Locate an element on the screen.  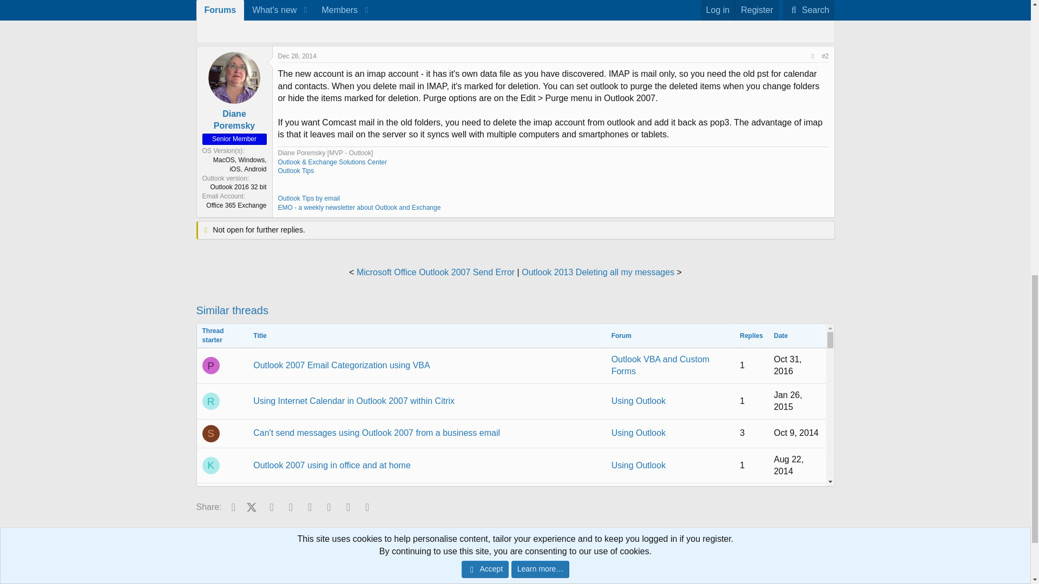
Apr 17, 2014 at 8:36 AM is located at coordinates (788, 501).